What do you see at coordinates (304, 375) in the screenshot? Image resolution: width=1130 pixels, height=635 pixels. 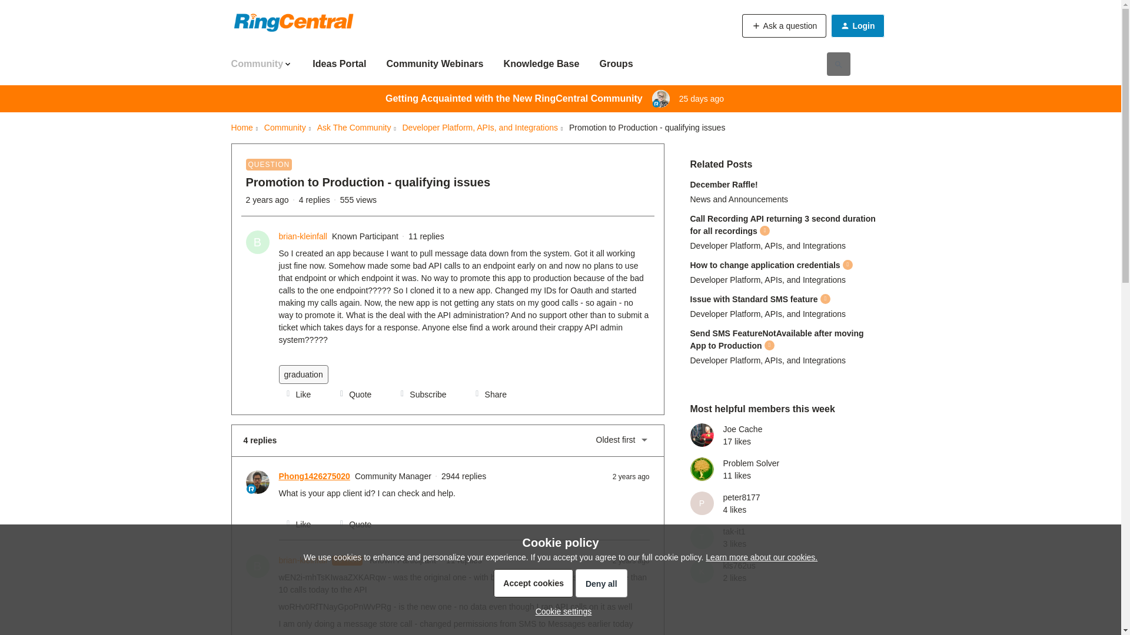 I see `graduation` at bounding box center [304, 375].